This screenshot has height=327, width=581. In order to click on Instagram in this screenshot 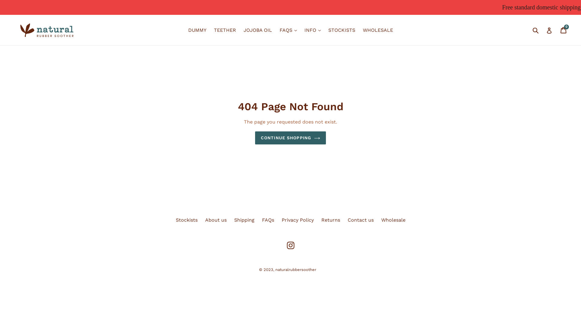, I will do `click(290, 245)`.